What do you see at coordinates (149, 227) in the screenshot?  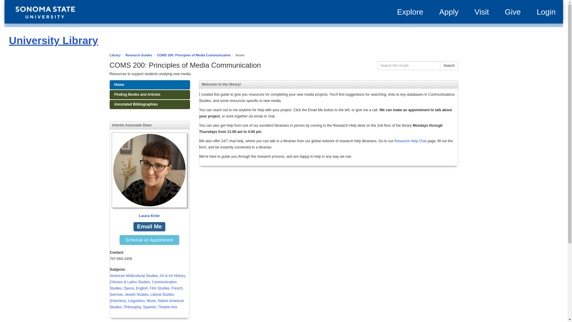 I see `Email Me` at bounding box center [149, 227].